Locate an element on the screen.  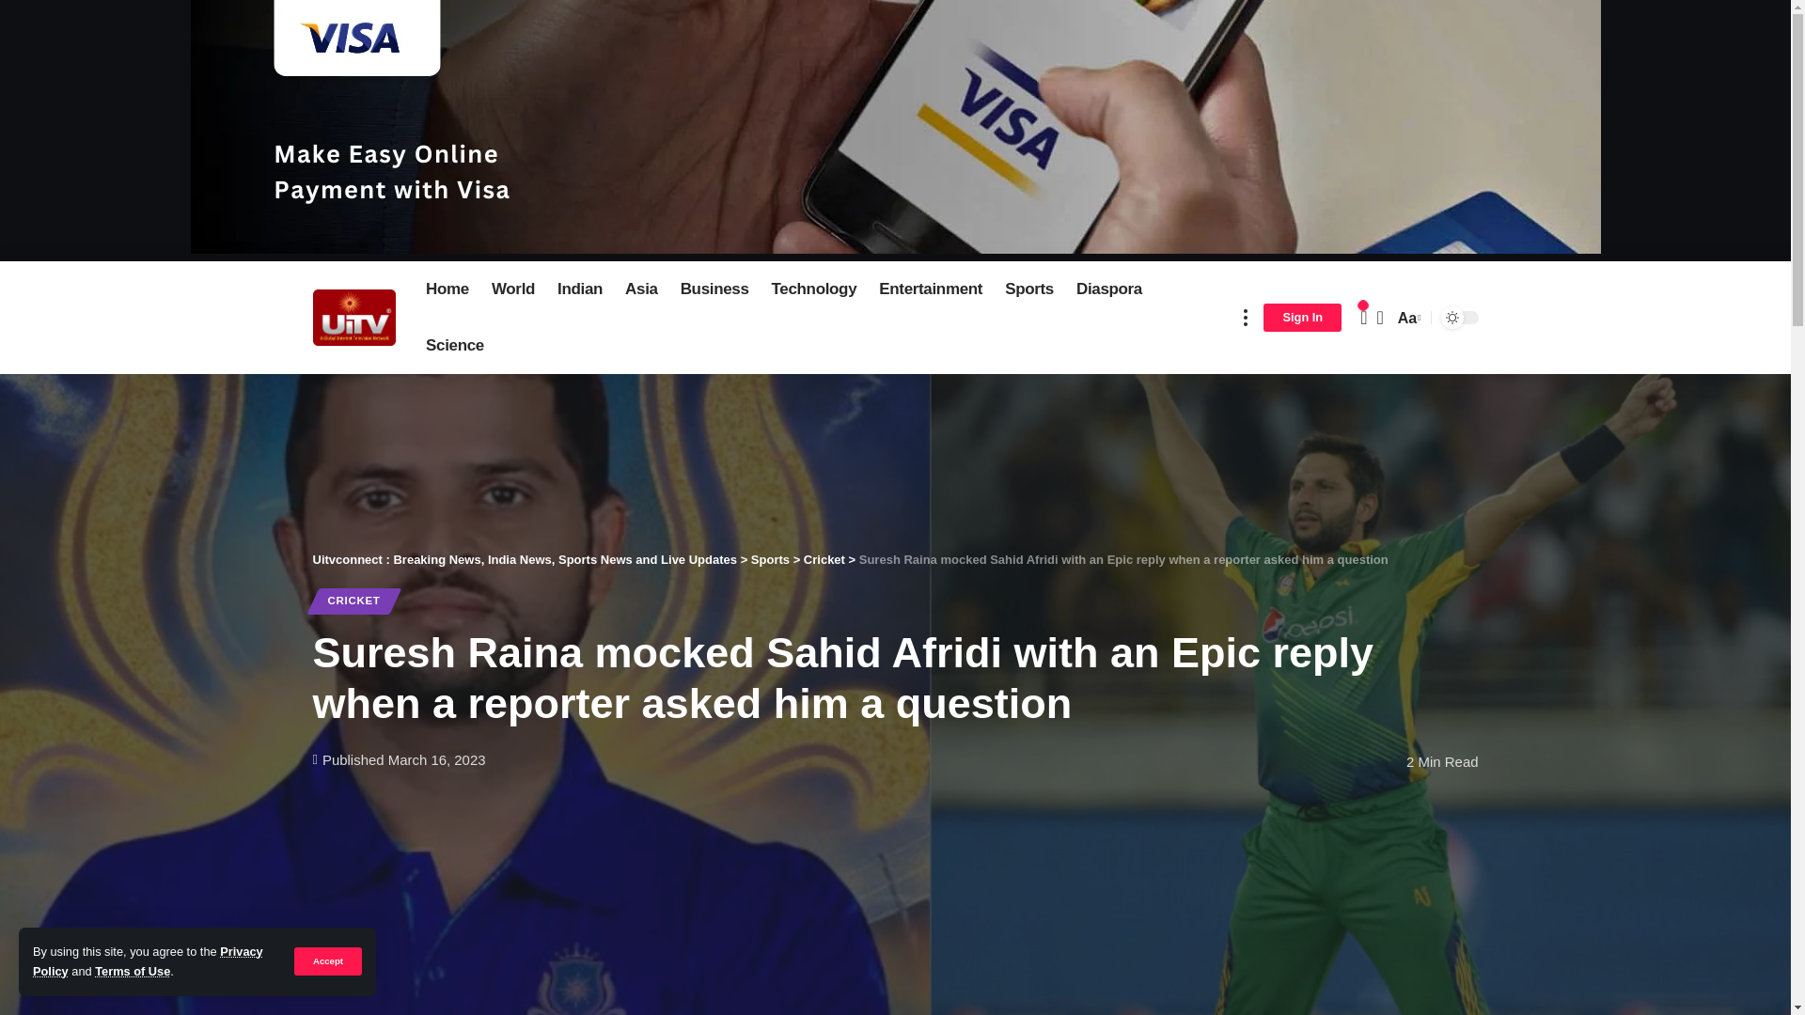
Diaspora is located at coordinates (1108, 289).